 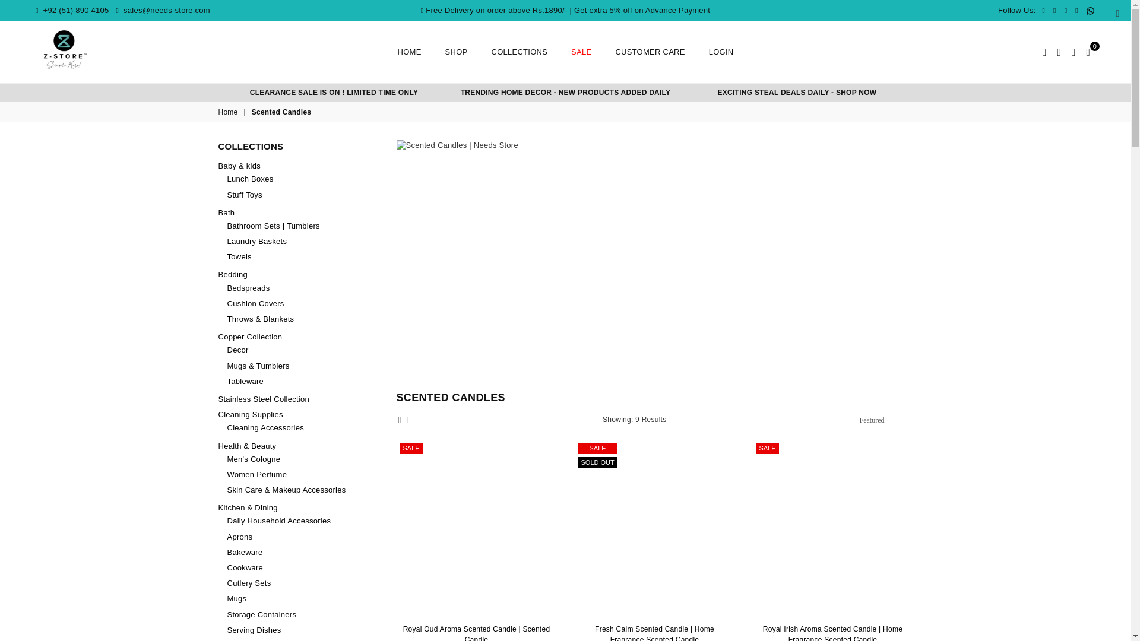 What do you see at coordinates (1065, 11) in the screenshot?
I see `Needs Store on Pinterest` at bounding box center [1065, 11].